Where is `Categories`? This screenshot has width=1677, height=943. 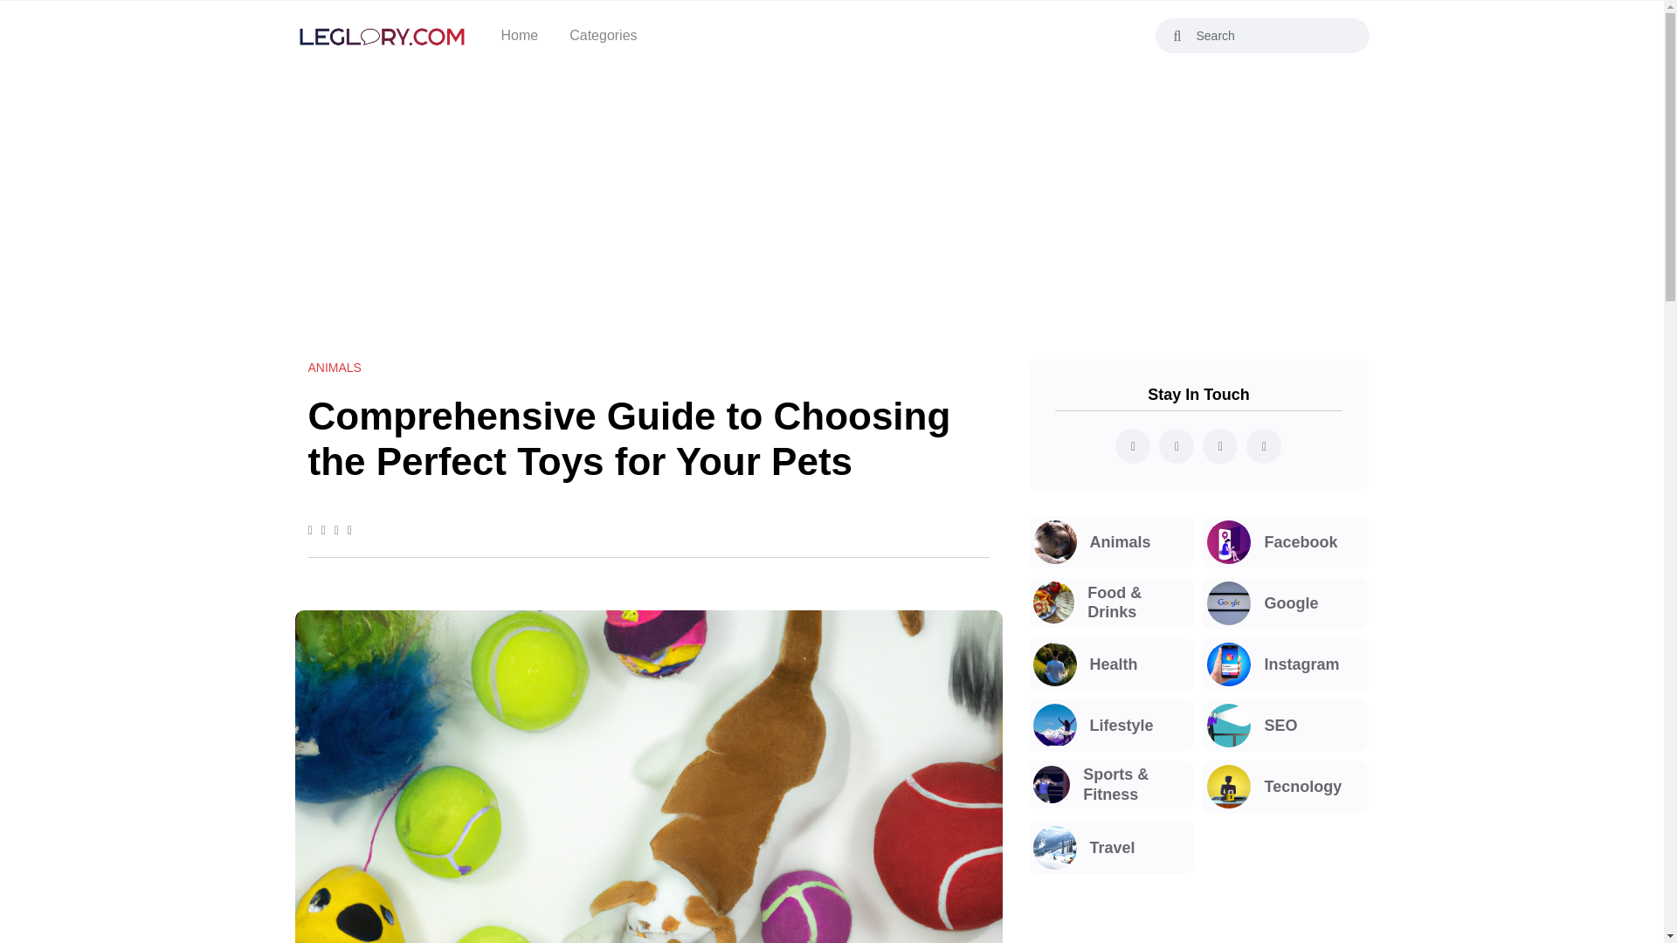 Categories is located at coordinates (603, 36).